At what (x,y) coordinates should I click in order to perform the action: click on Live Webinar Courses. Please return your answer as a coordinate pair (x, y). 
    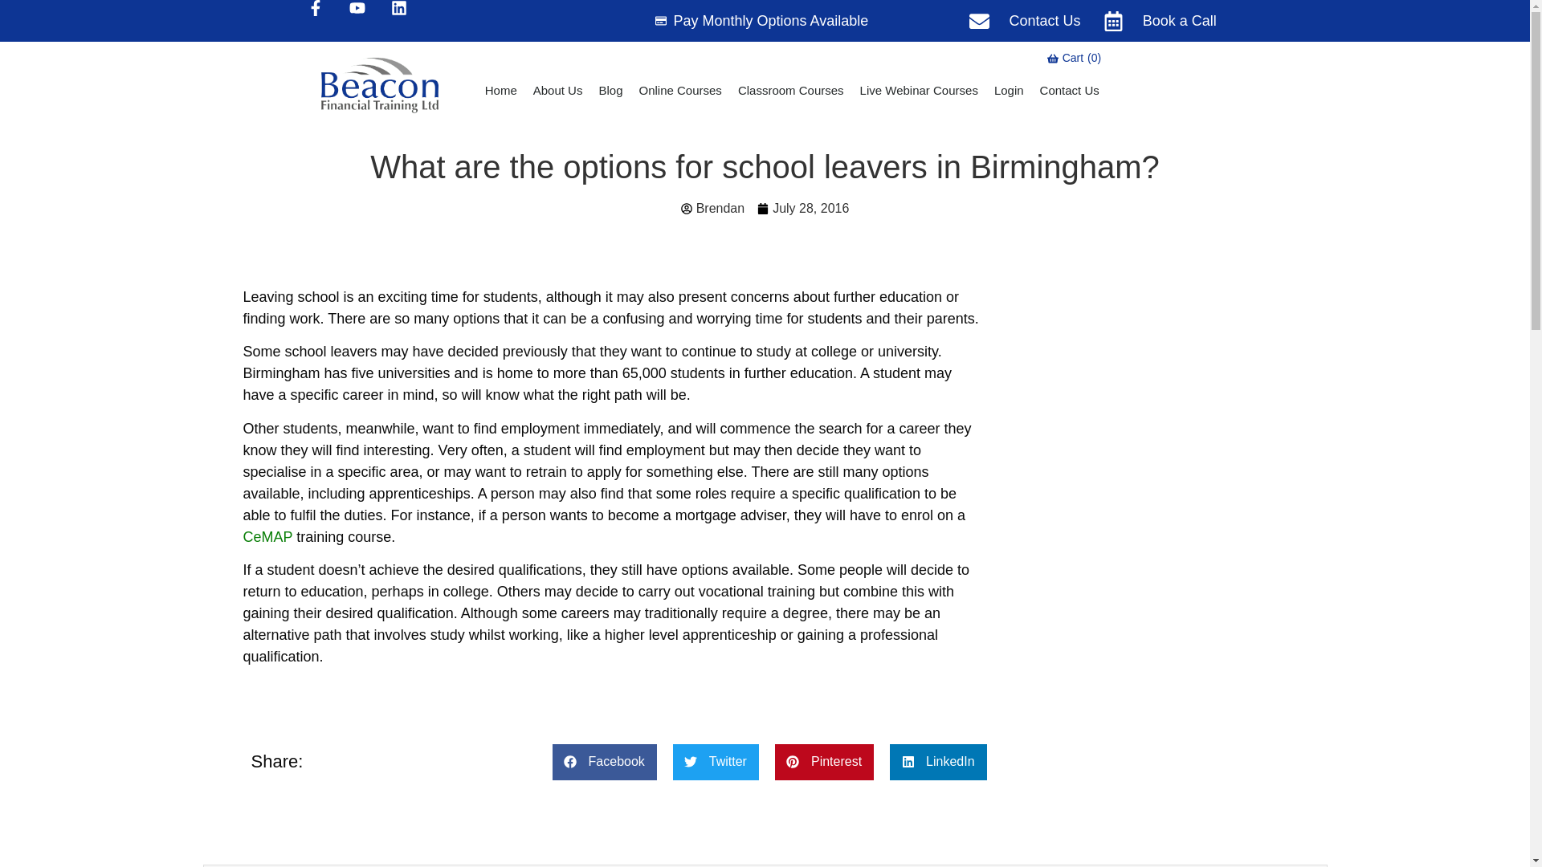
    Looking at the image, I should click on (1025, 19).